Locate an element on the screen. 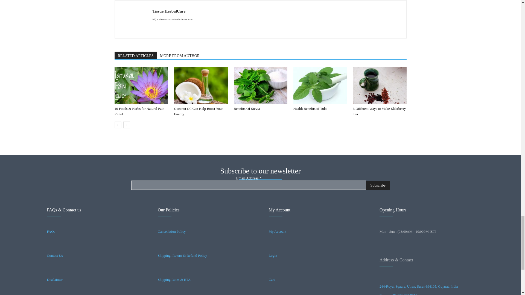 The height and width of the screenshot is (295, 525). Subscribe is located at coordinates (378, 185).